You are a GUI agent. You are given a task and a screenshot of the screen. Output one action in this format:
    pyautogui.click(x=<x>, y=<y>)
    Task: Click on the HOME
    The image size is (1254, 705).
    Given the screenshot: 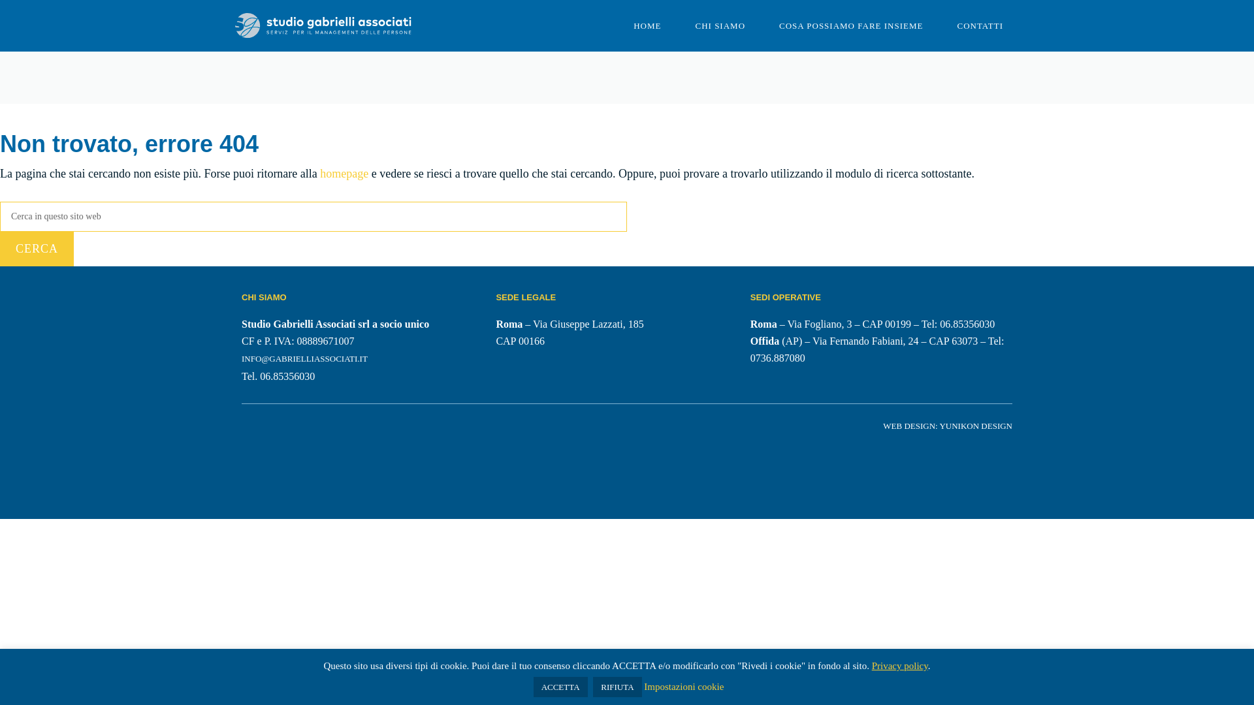 What is the action you would take?
    pyautogui.click(x=647, y=25)
    